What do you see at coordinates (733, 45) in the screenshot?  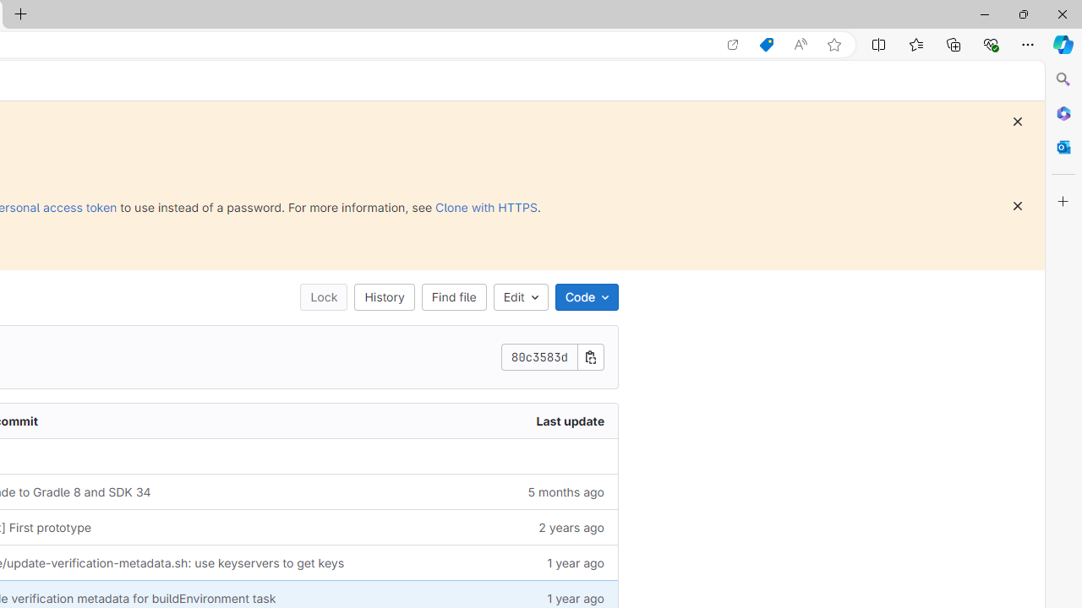 I see `Open in app` at bounding box center [733, 45].